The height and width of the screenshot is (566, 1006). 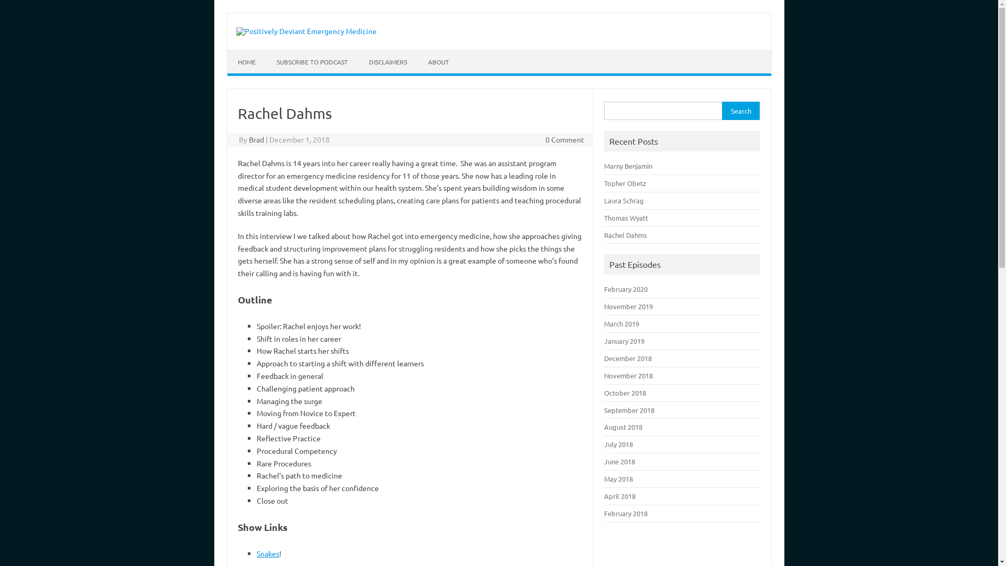 I want to click on ABOUT, so click(x=438, y=62).